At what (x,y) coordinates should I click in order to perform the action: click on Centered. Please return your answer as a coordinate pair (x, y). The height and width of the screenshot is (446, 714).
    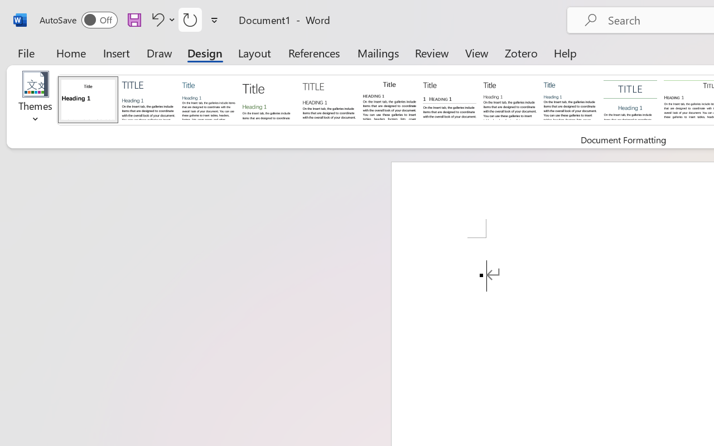
    Looking at the image, I should click on (630, 99).